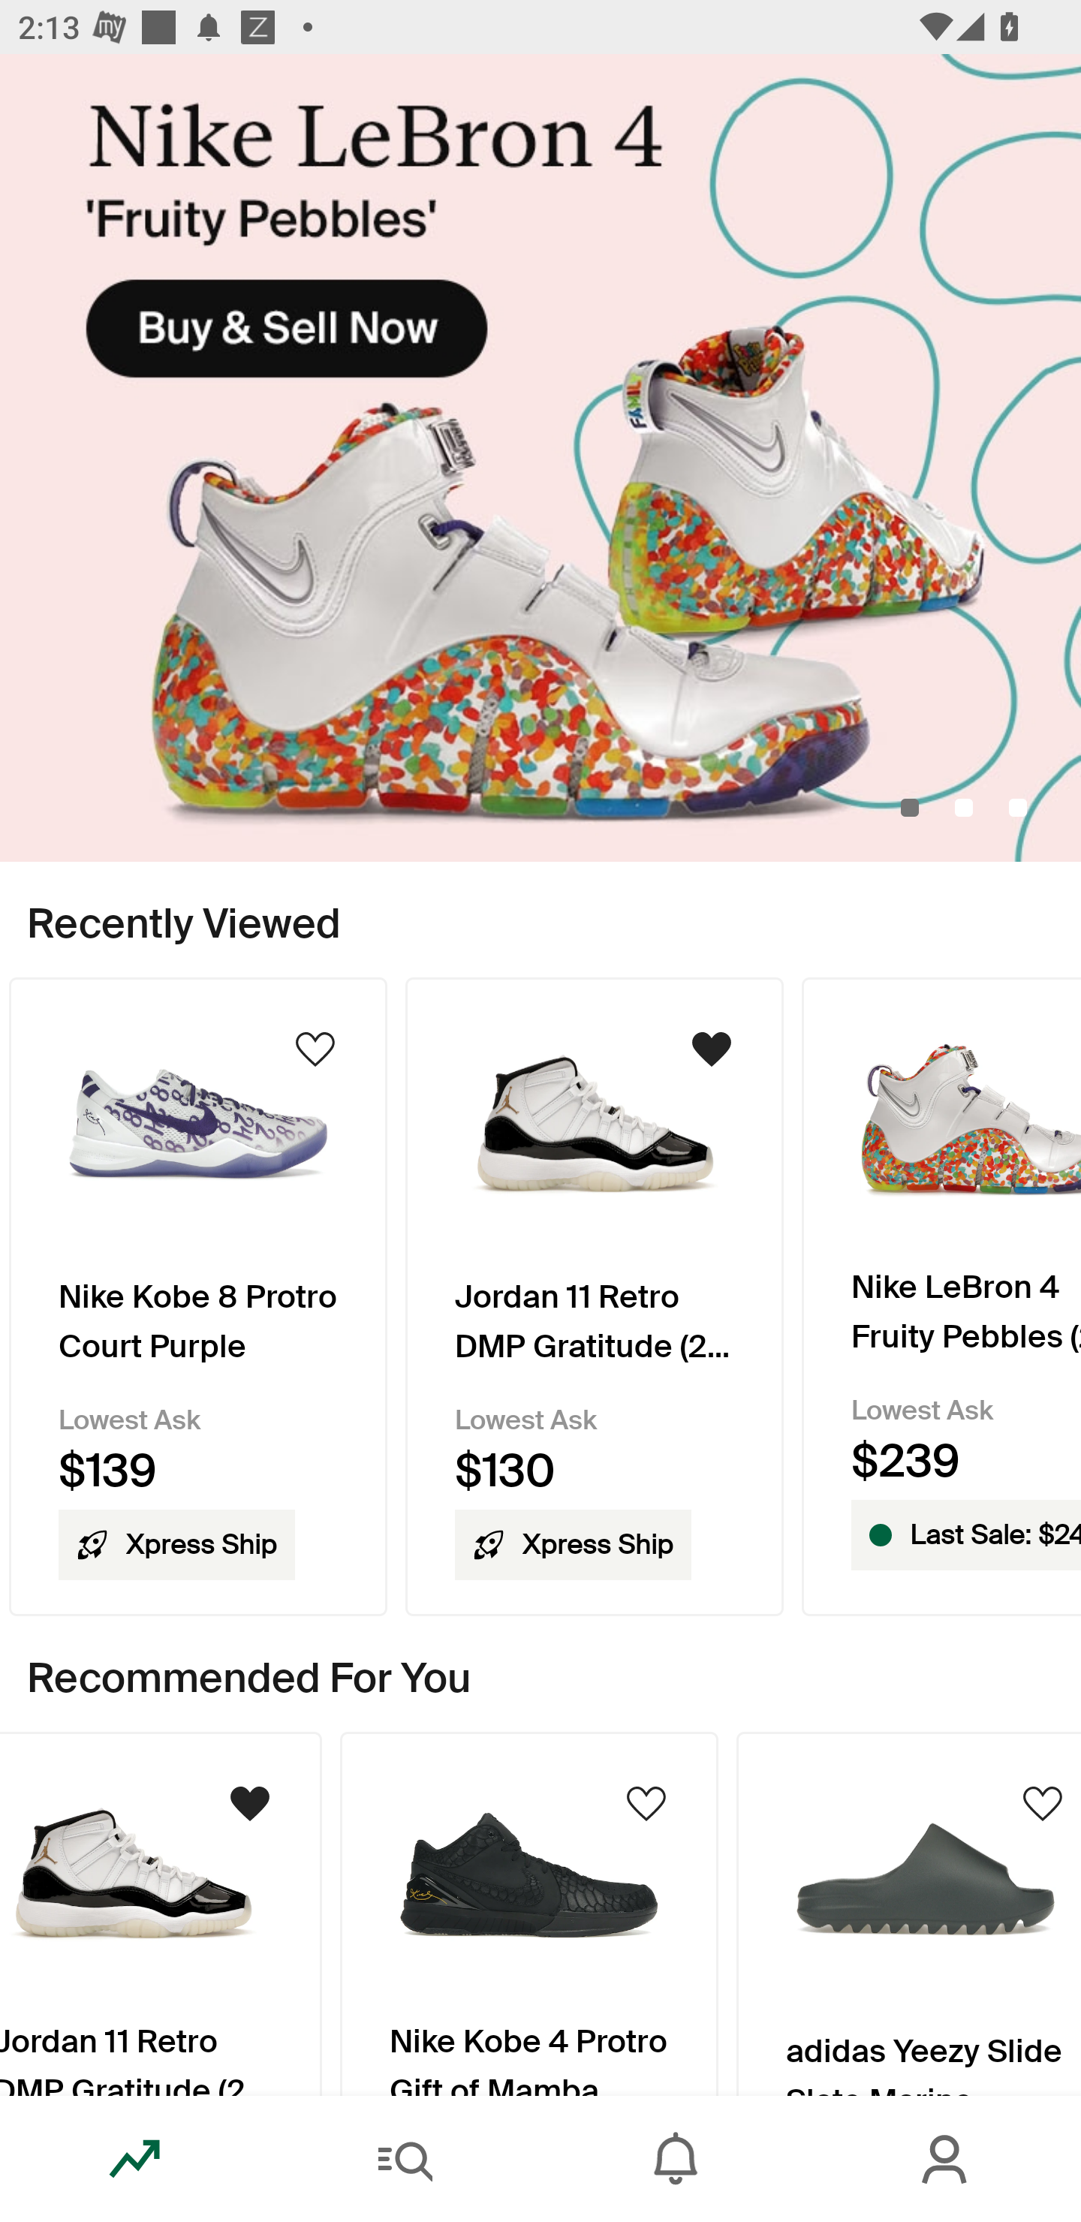 The width and height of the screenshot is (1081, 2222). What do you see at coordinates (405, 2159) in the screenshot?
I see `Search` at bounding box center [405, 2159].